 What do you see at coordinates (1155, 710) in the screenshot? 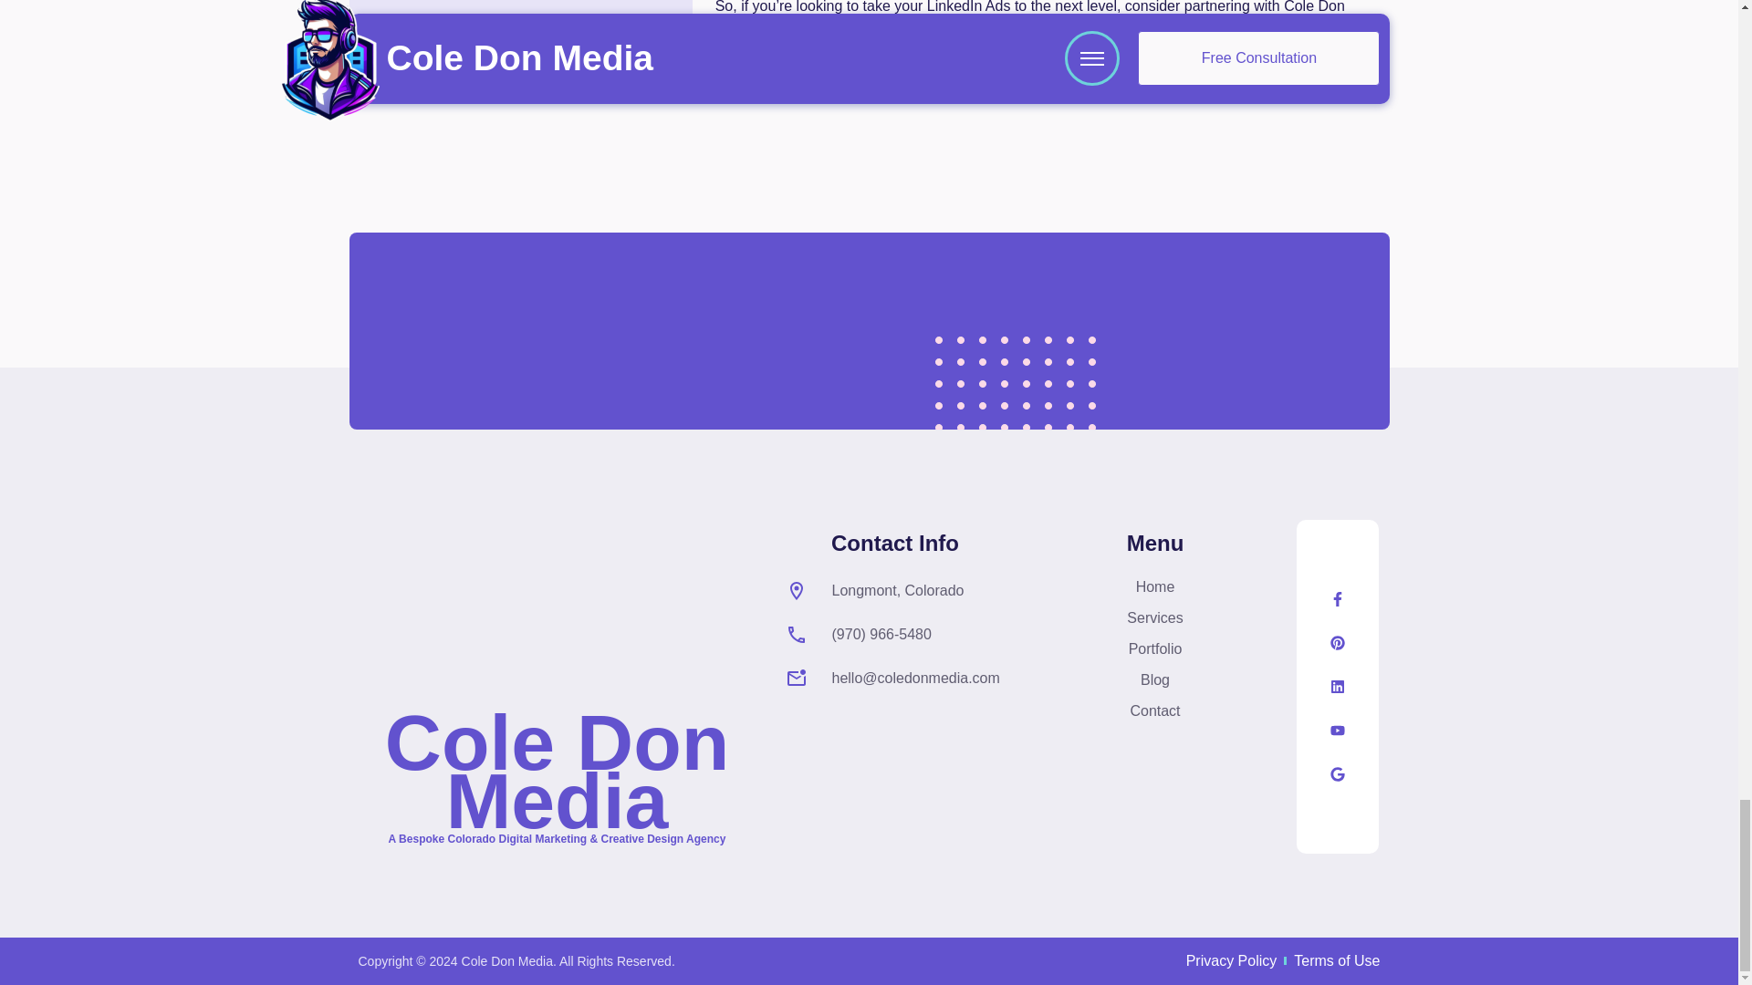
I see `Contact` at bounding box center [1155, 710].